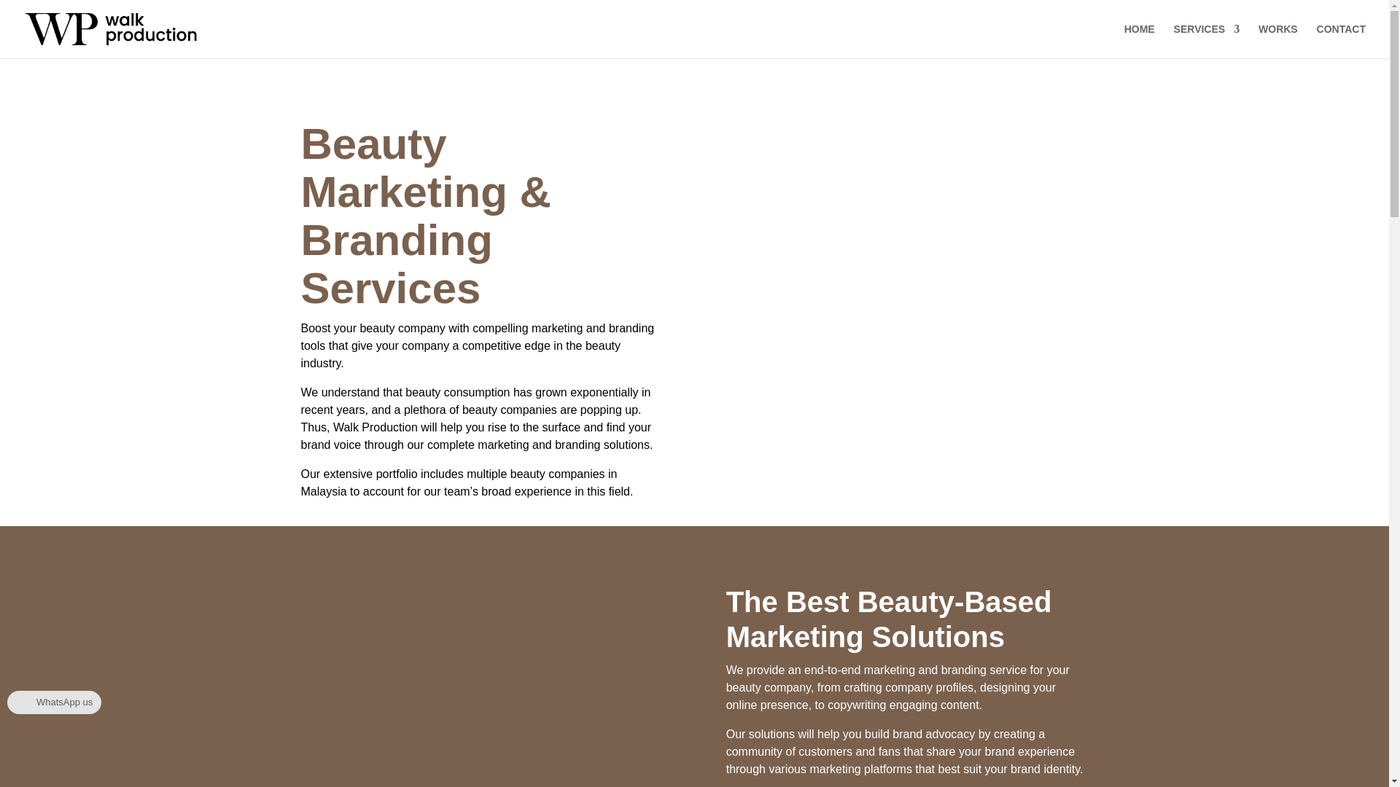 The height and width of the screenshot is (787, 1400). I want to click on SERVICES, so click(1207, 41).